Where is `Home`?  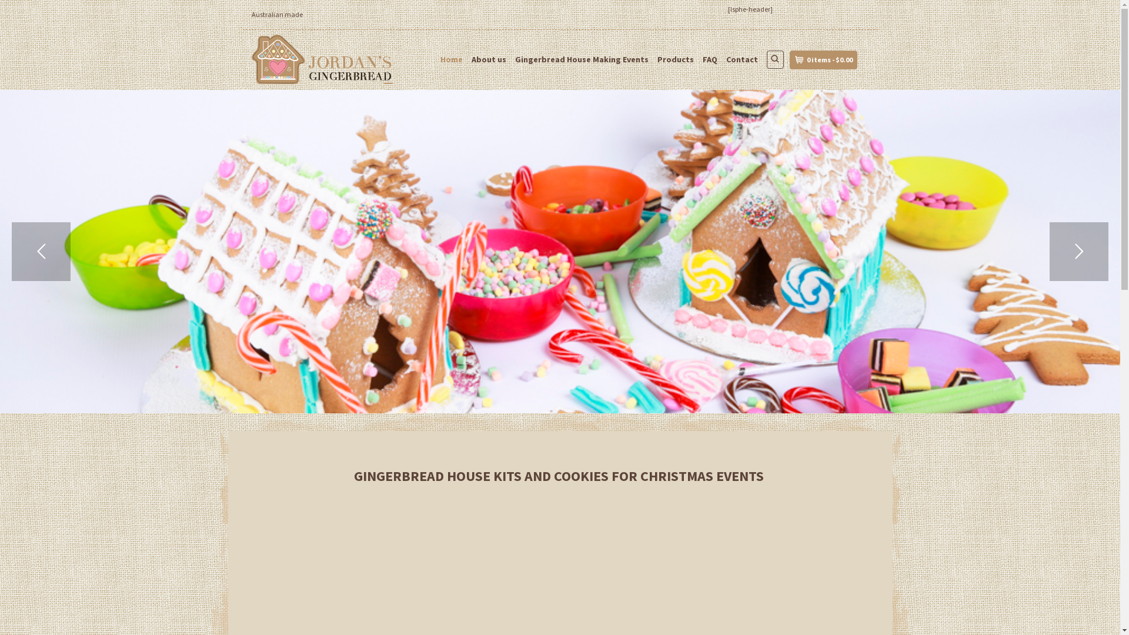 Home is located at coordinates (451, 59).